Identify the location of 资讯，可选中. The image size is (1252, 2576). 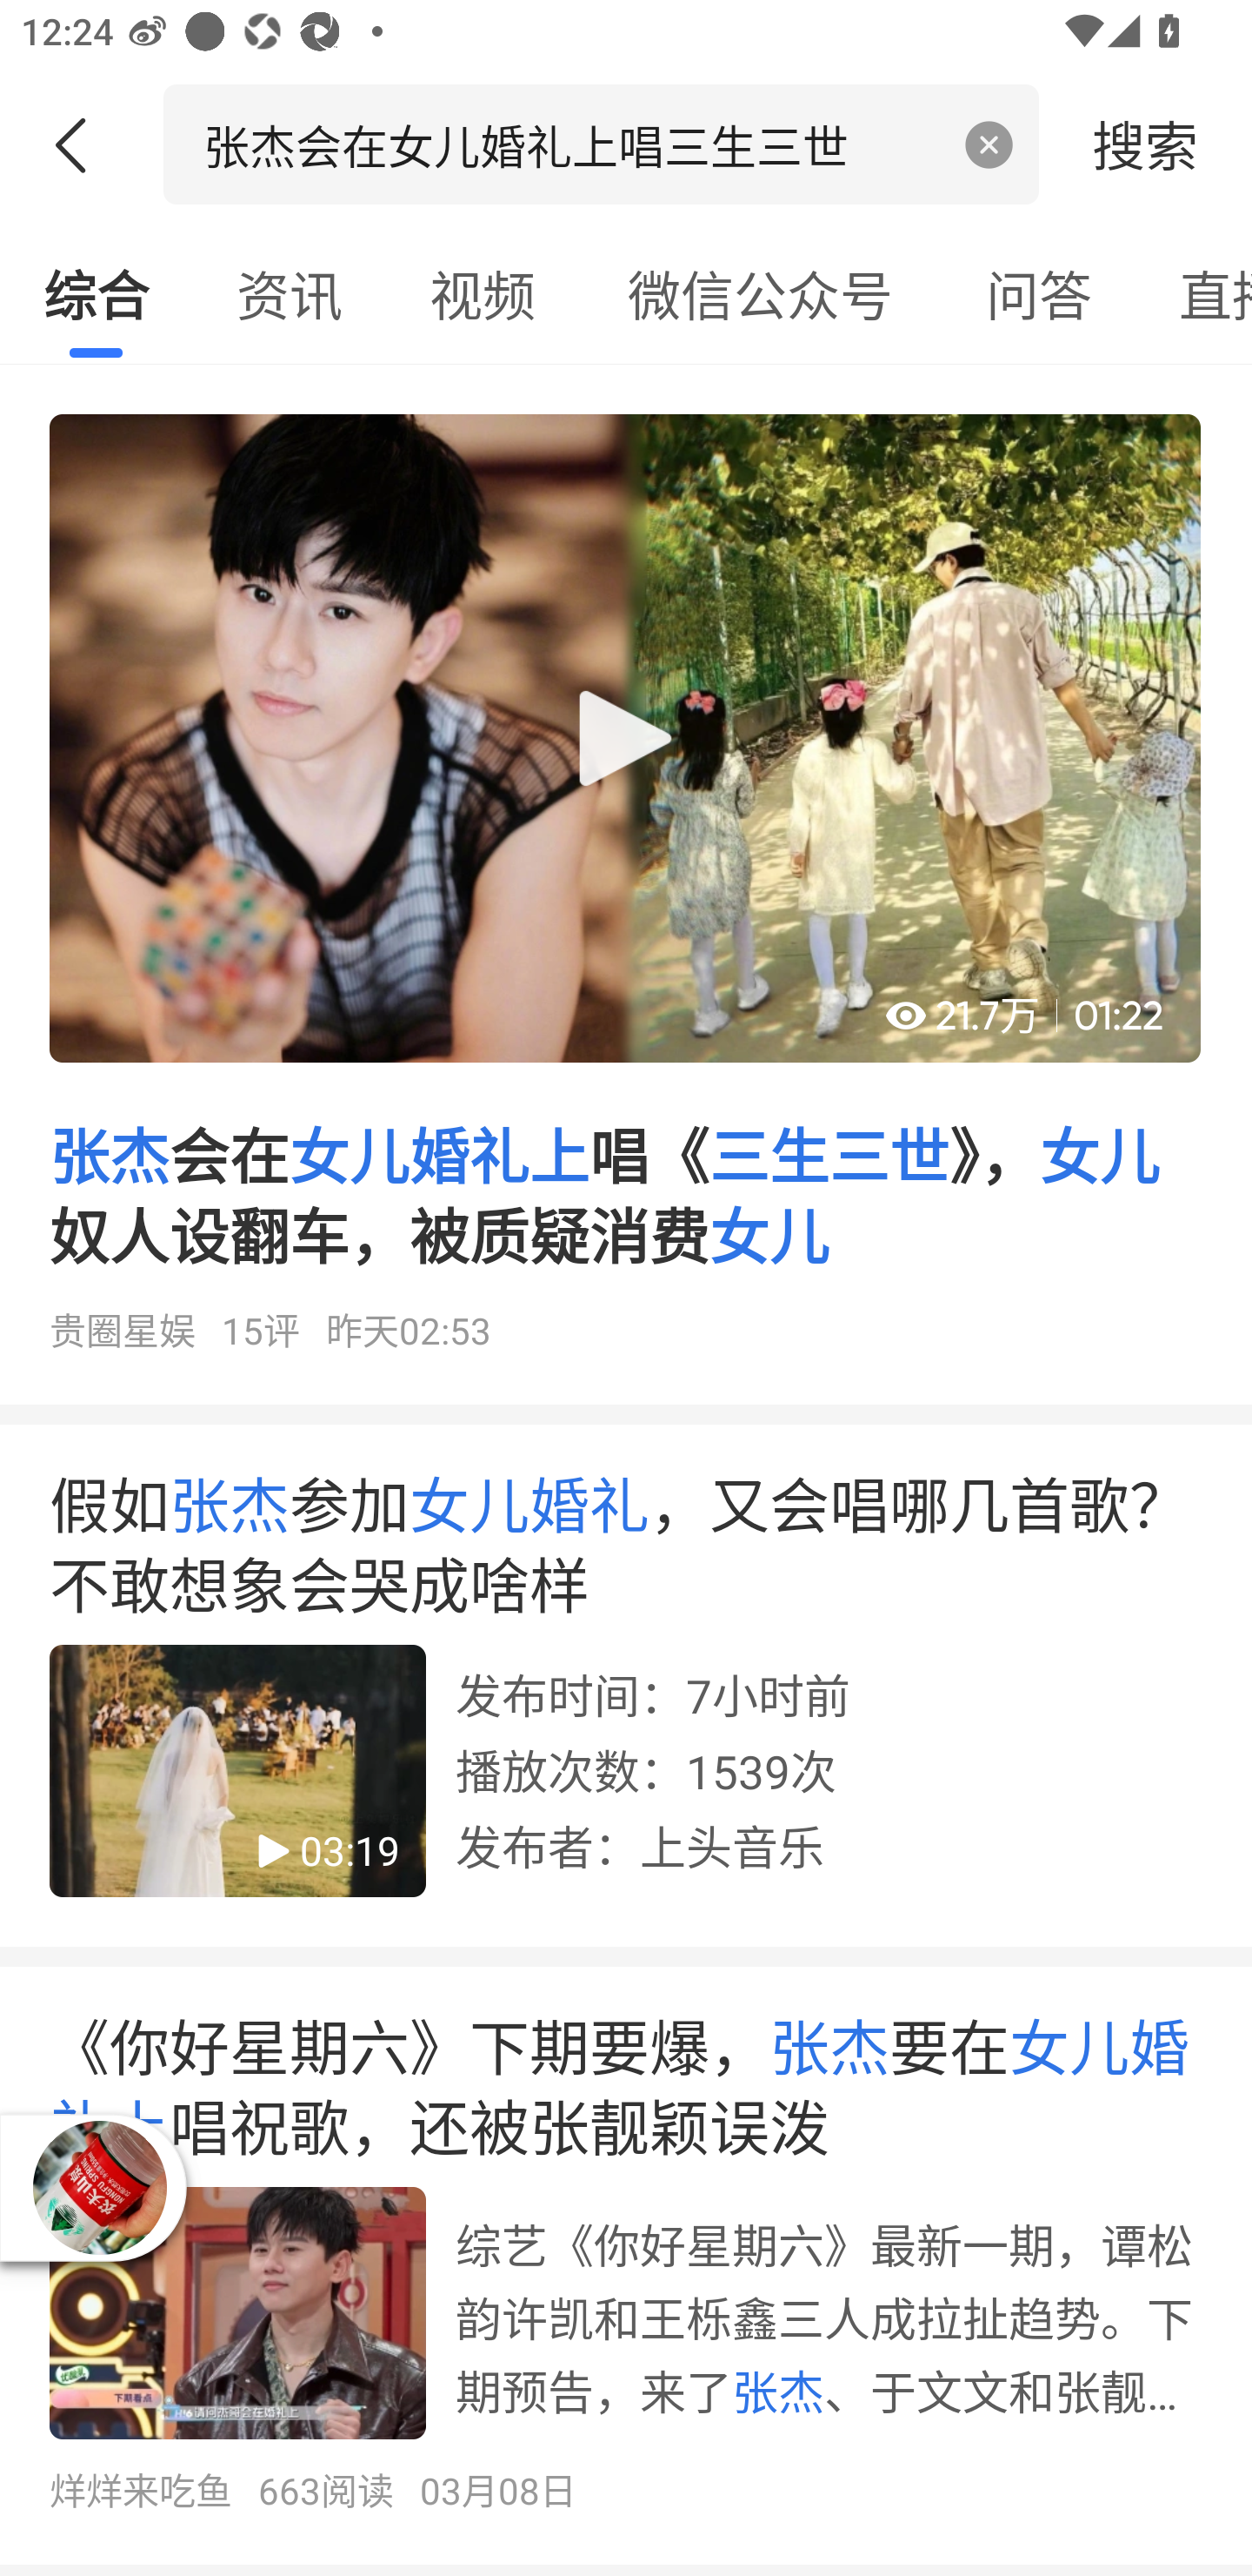
(289, 294).